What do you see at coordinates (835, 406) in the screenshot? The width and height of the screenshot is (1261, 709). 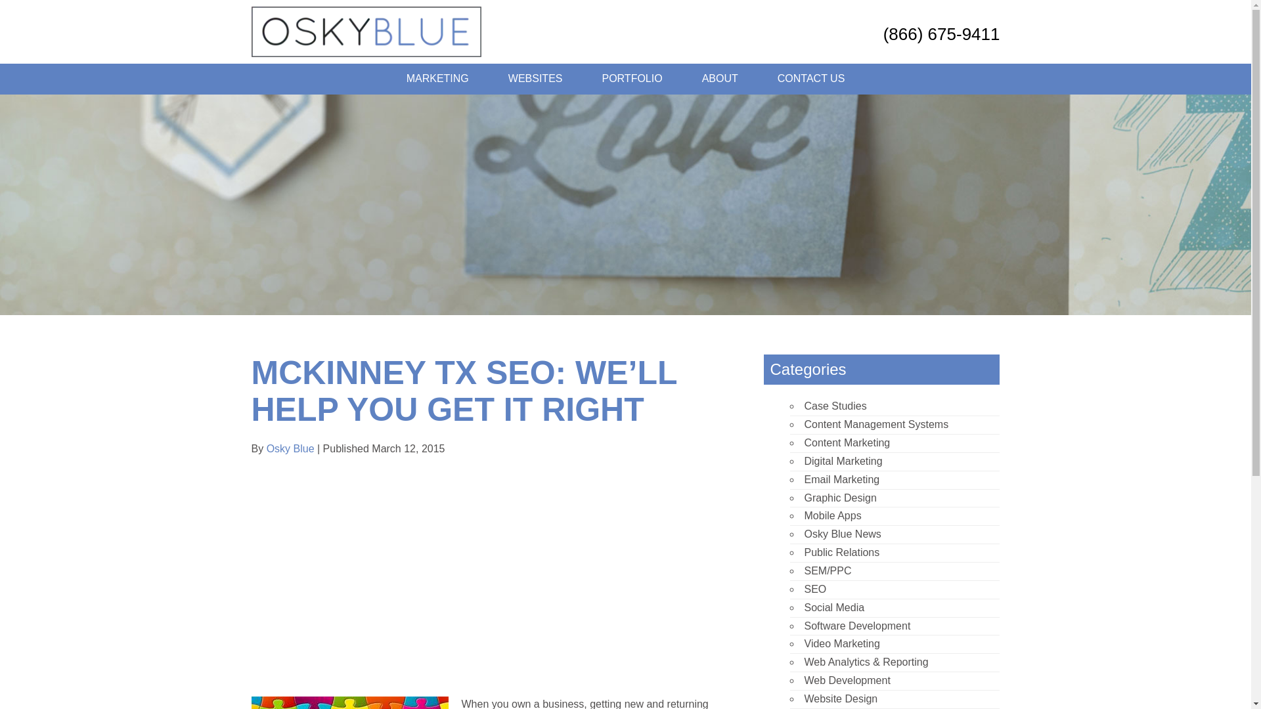 I see `Case Studies` at bounding box center [835, 406].